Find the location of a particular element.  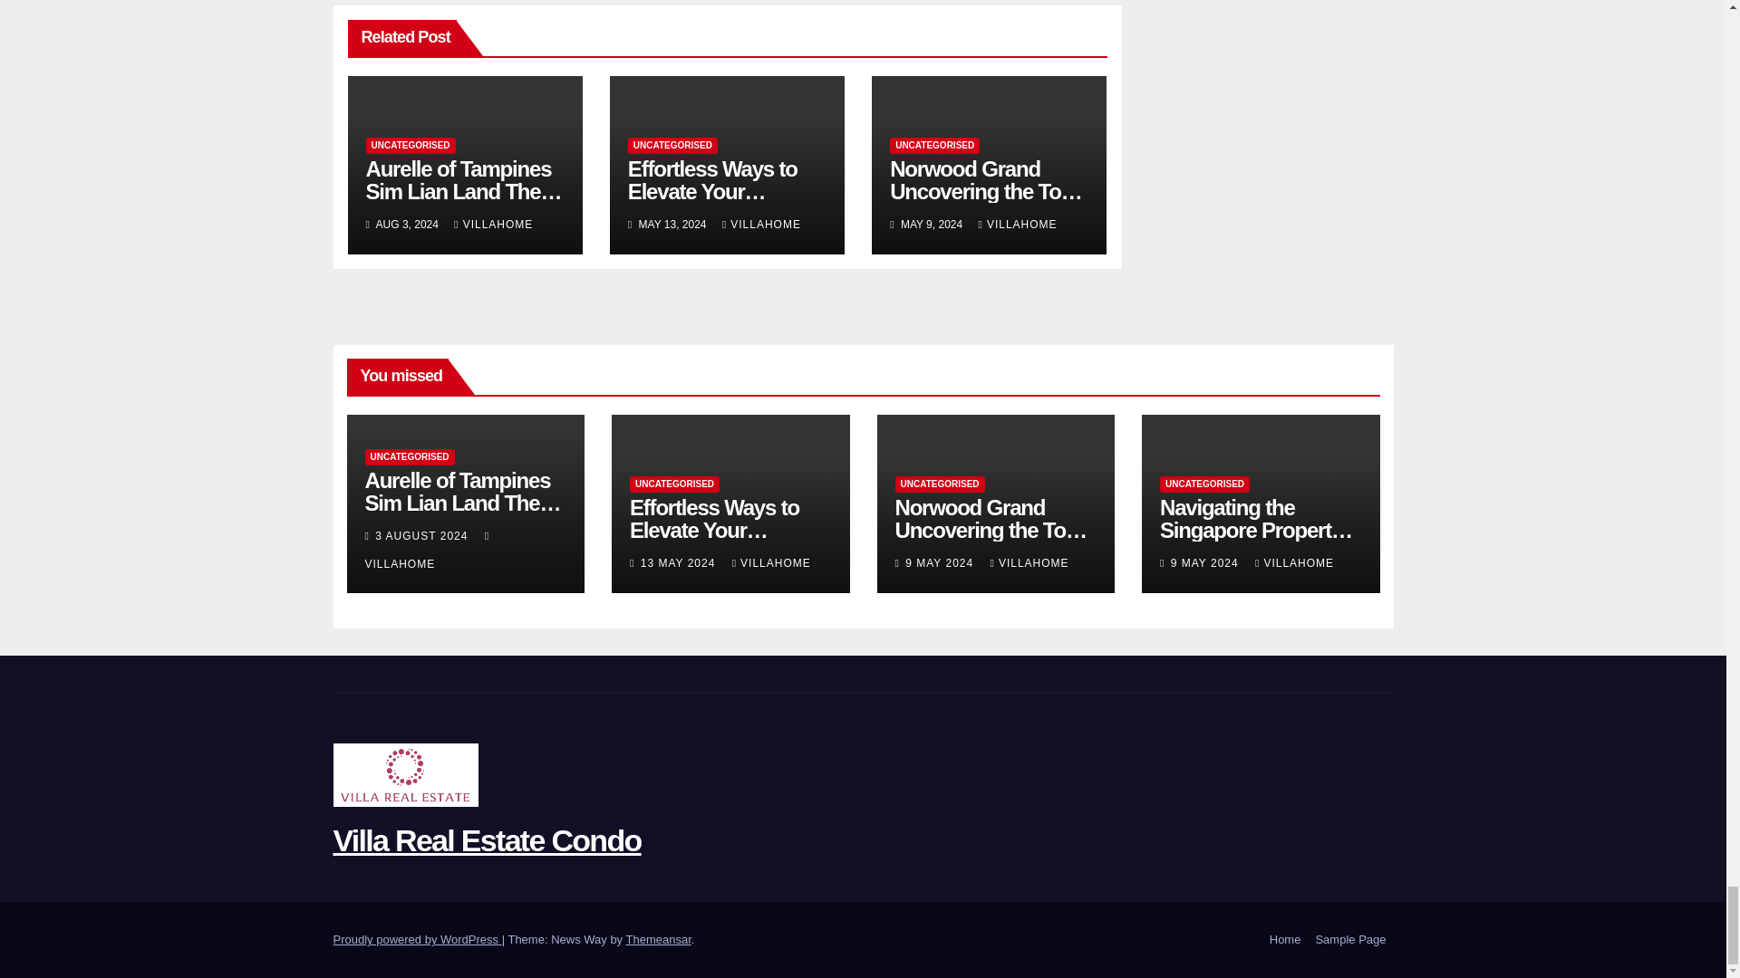

VILLAHOME is located at coordinates (761, 224).